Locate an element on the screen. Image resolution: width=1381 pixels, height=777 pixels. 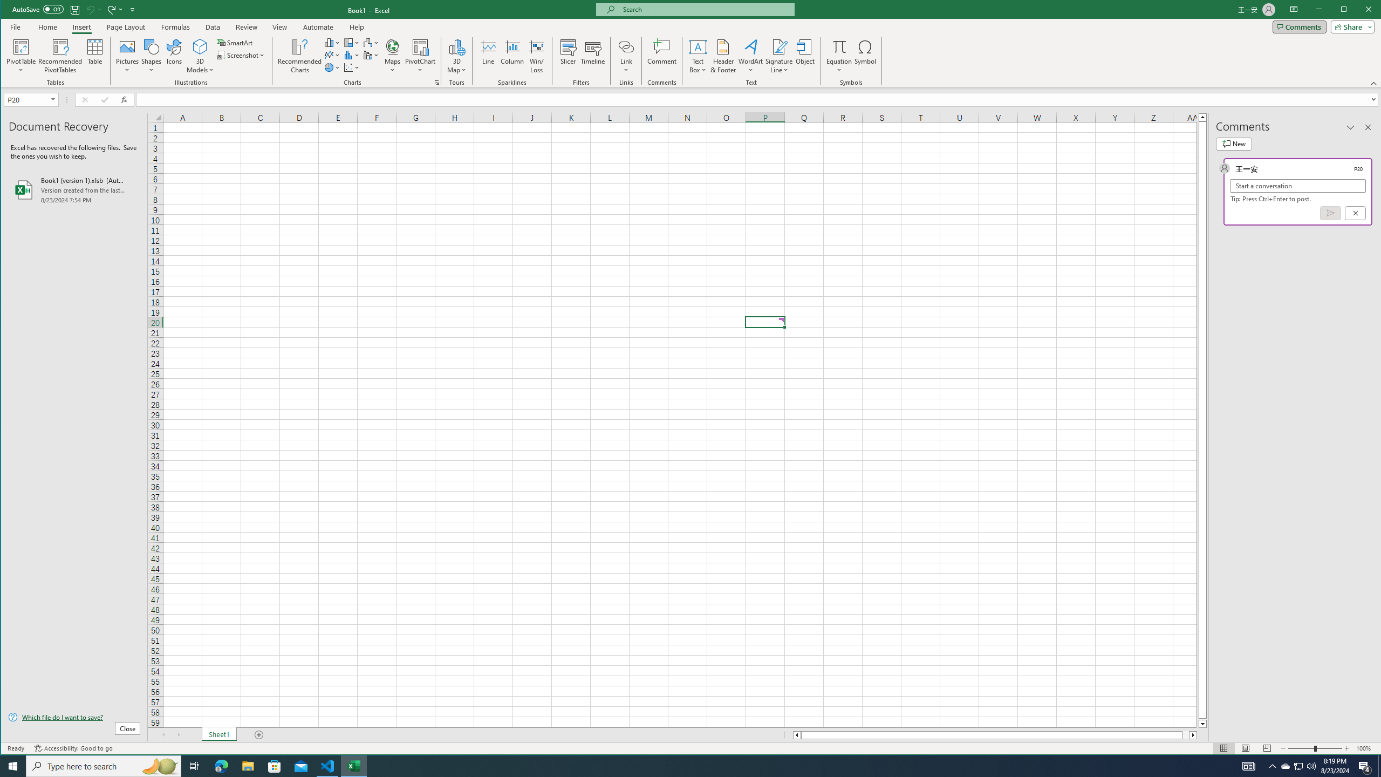
Start a conversation is located at coordinates (1298, 186).